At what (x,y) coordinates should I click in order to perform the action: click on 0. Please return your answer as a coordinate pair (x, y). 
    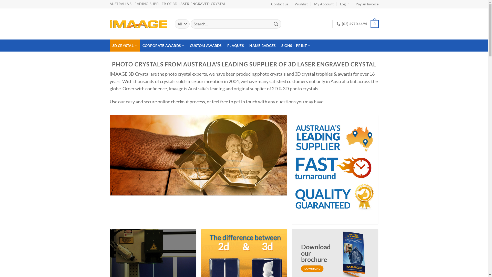
    Looking at the image, I should click on (375, 24).